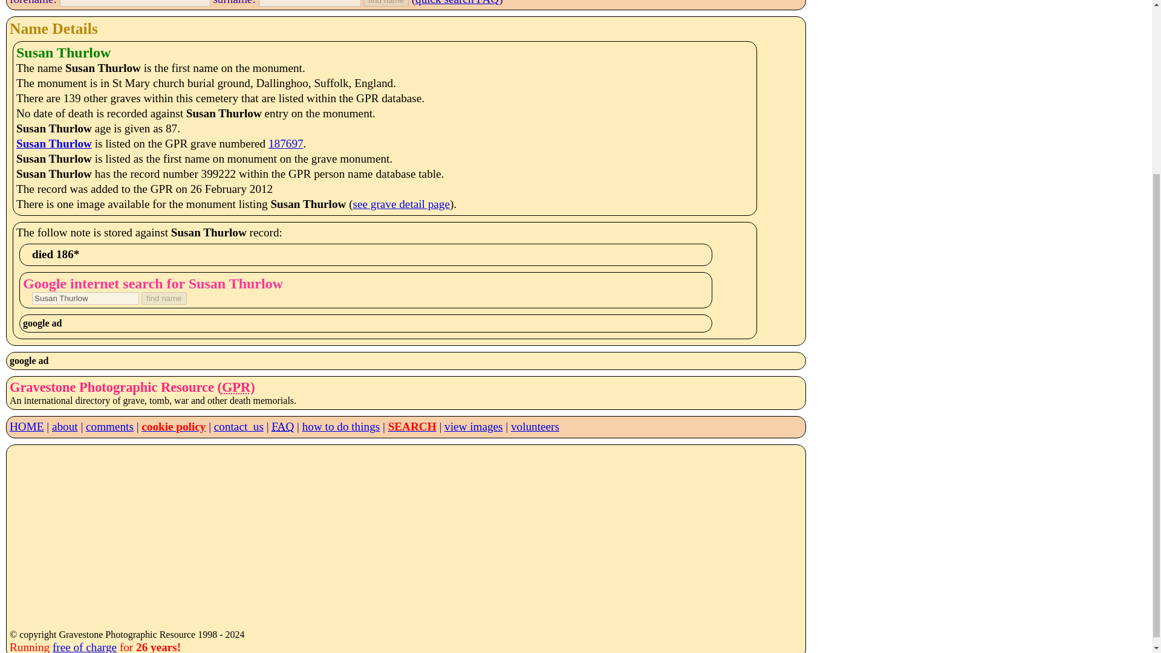 This screenshot has width=1161, height=653. Describe the element at coordinates (457, 2) in the screenshot. I see `quick search FAQ` at that location.